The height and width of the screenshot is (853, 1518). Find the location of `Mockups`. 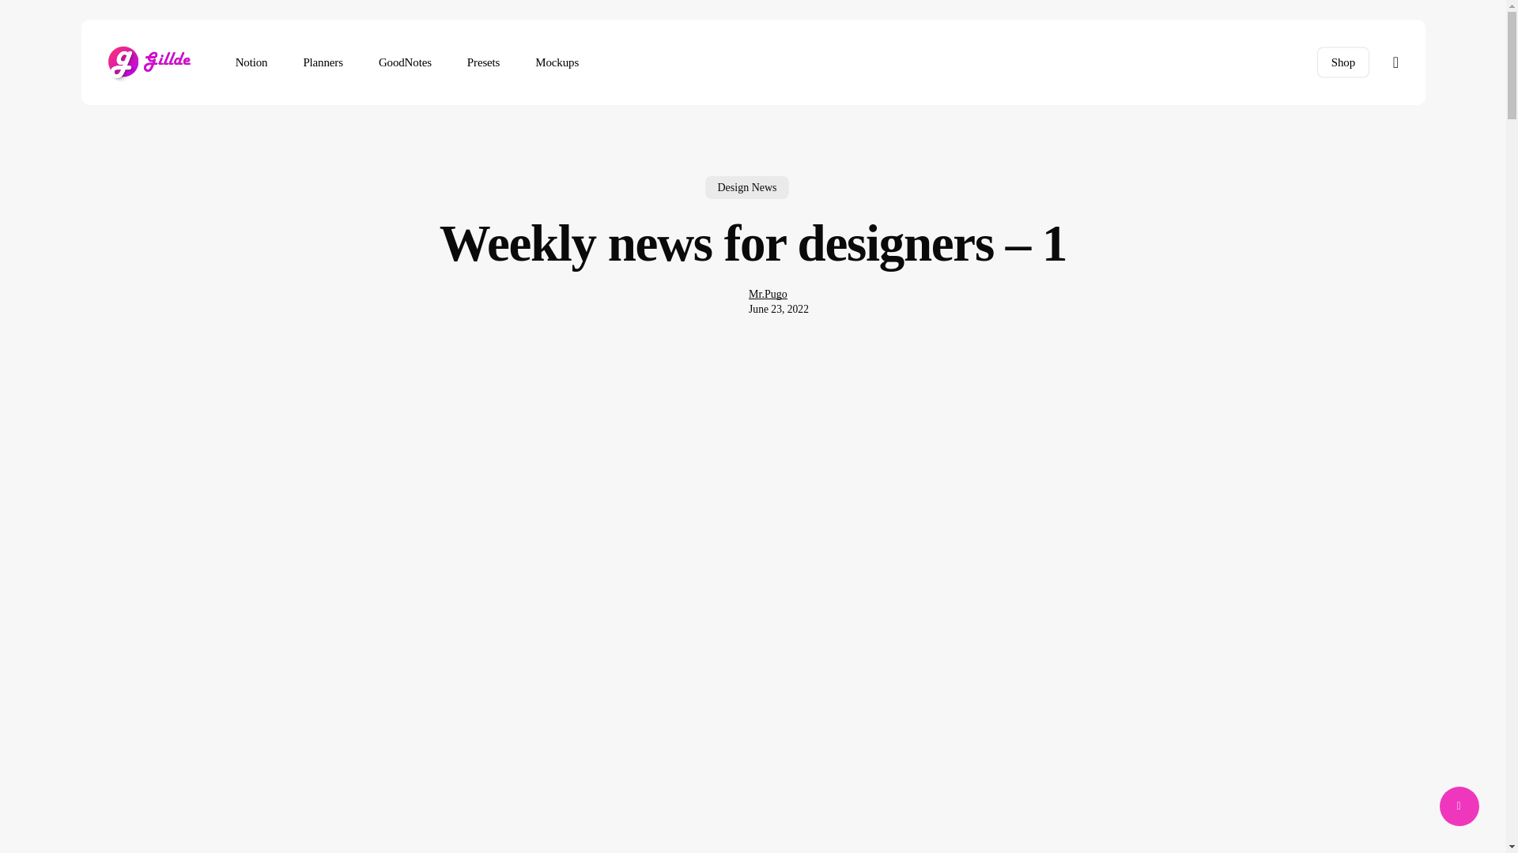

Mockups is located at coordinates (557, 62).